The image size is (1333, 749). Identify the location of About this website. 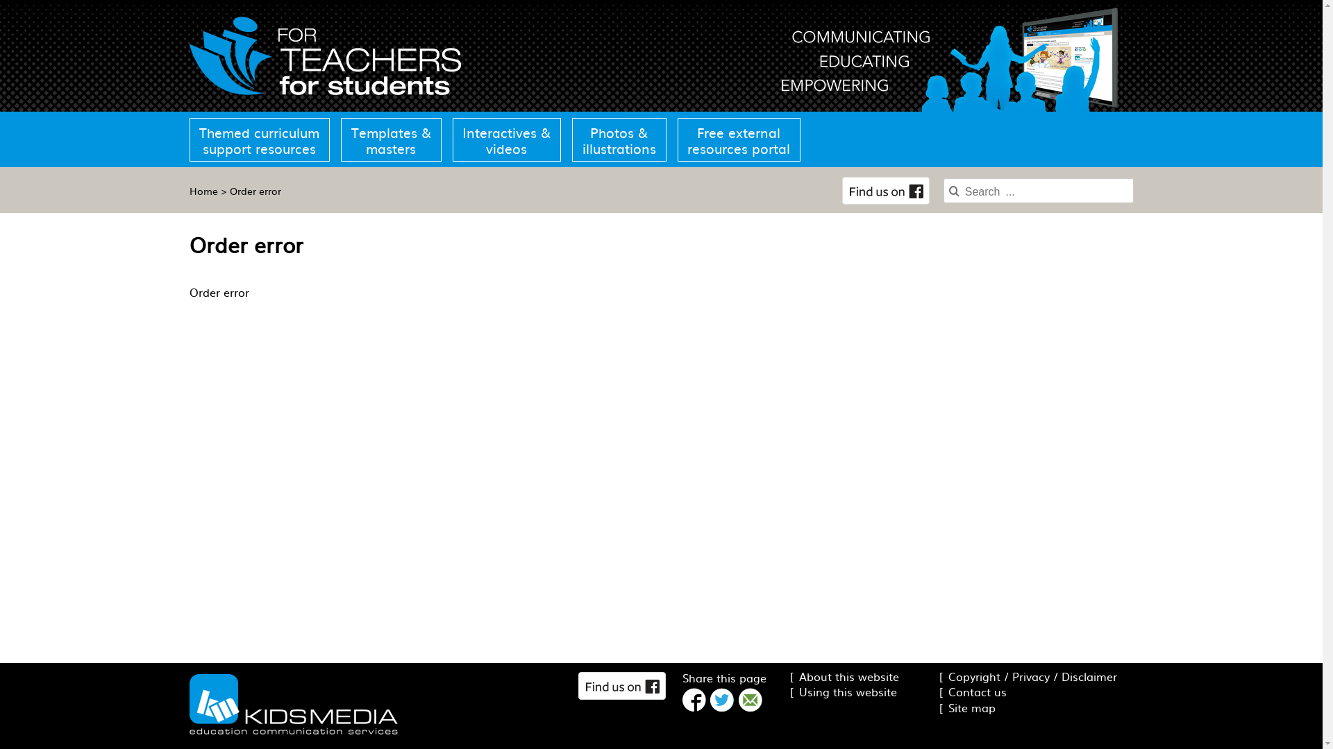
(844, 676).